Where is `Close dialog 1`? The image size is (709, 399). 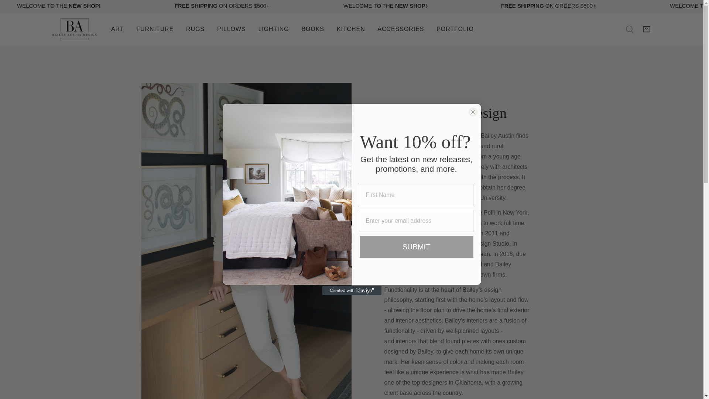 Close dialog 1 is located at coordinates (473, 112).